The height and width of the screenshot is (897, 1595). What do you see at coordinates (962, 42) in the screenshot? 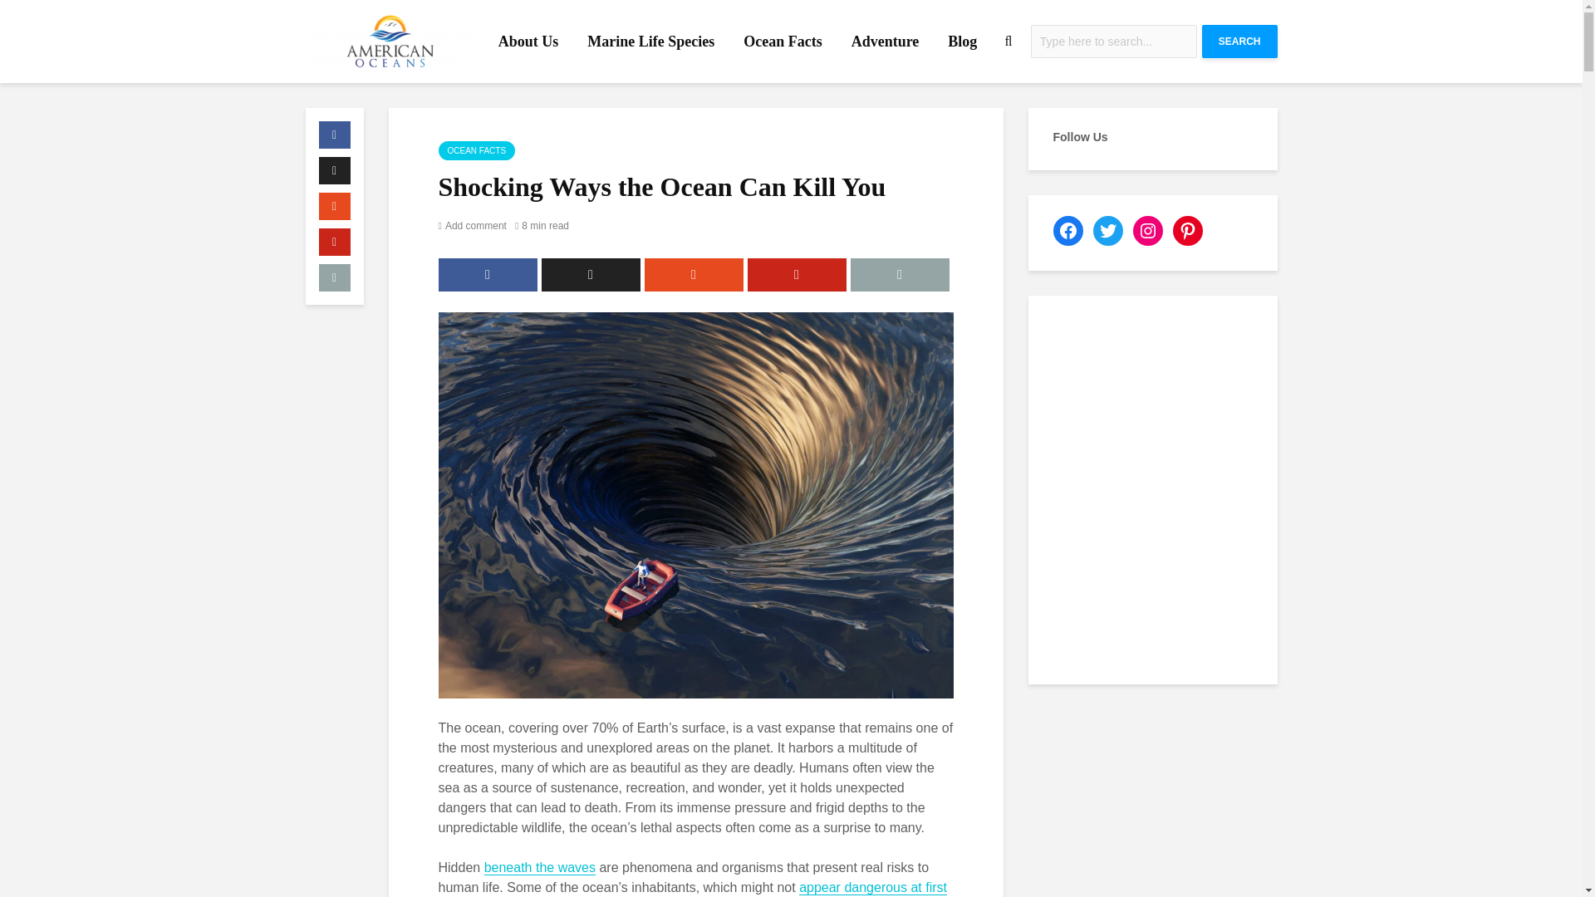
I see `Blog` at bounding box center [962, 42].